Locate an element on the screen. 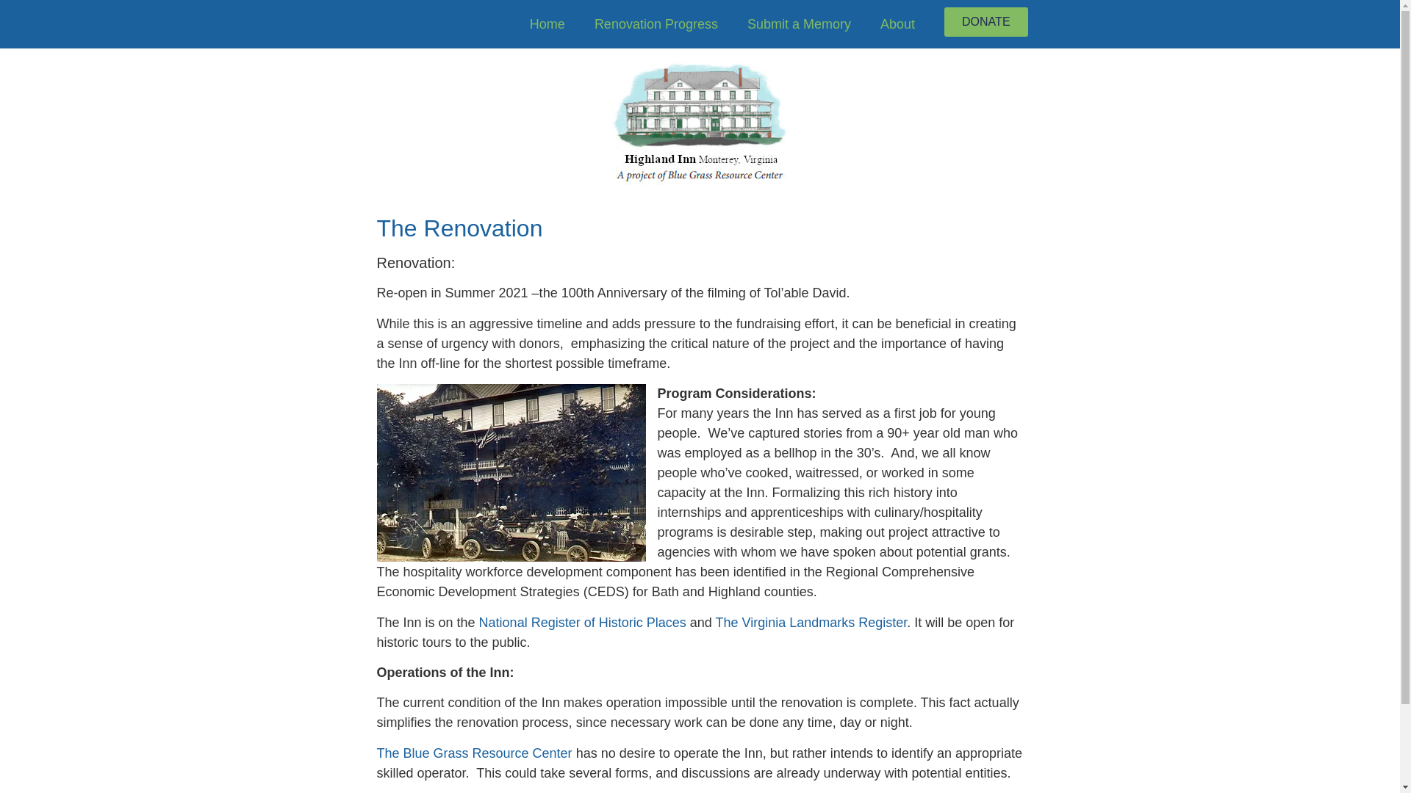 The width and height of the screenshot is (1411, 793). Submit a Memory is located at coordinates (799, 23).